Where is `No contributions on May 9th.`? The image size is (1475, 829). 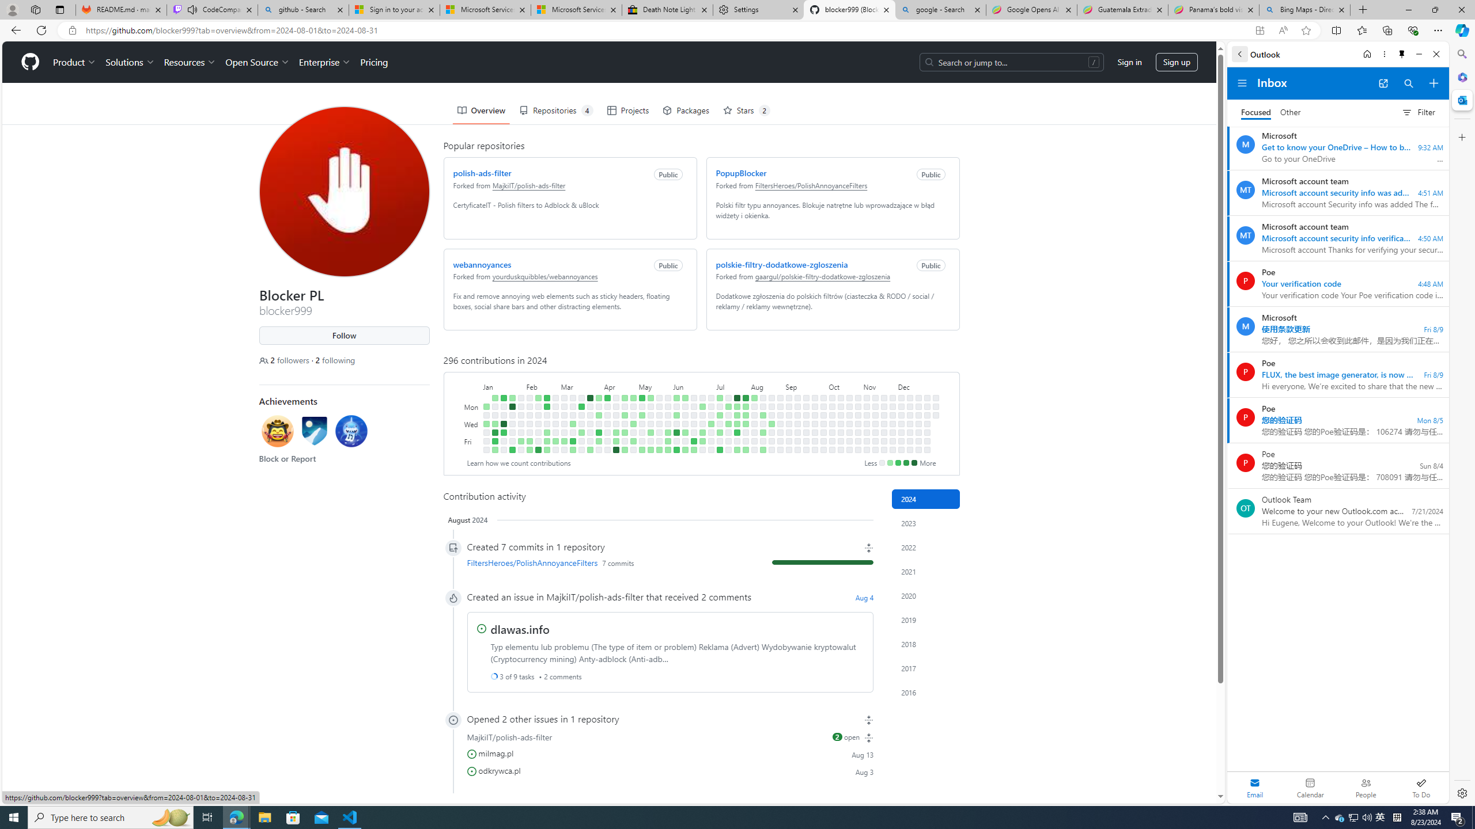 No contributions on May 9th. is located at coordinates (642, 432).